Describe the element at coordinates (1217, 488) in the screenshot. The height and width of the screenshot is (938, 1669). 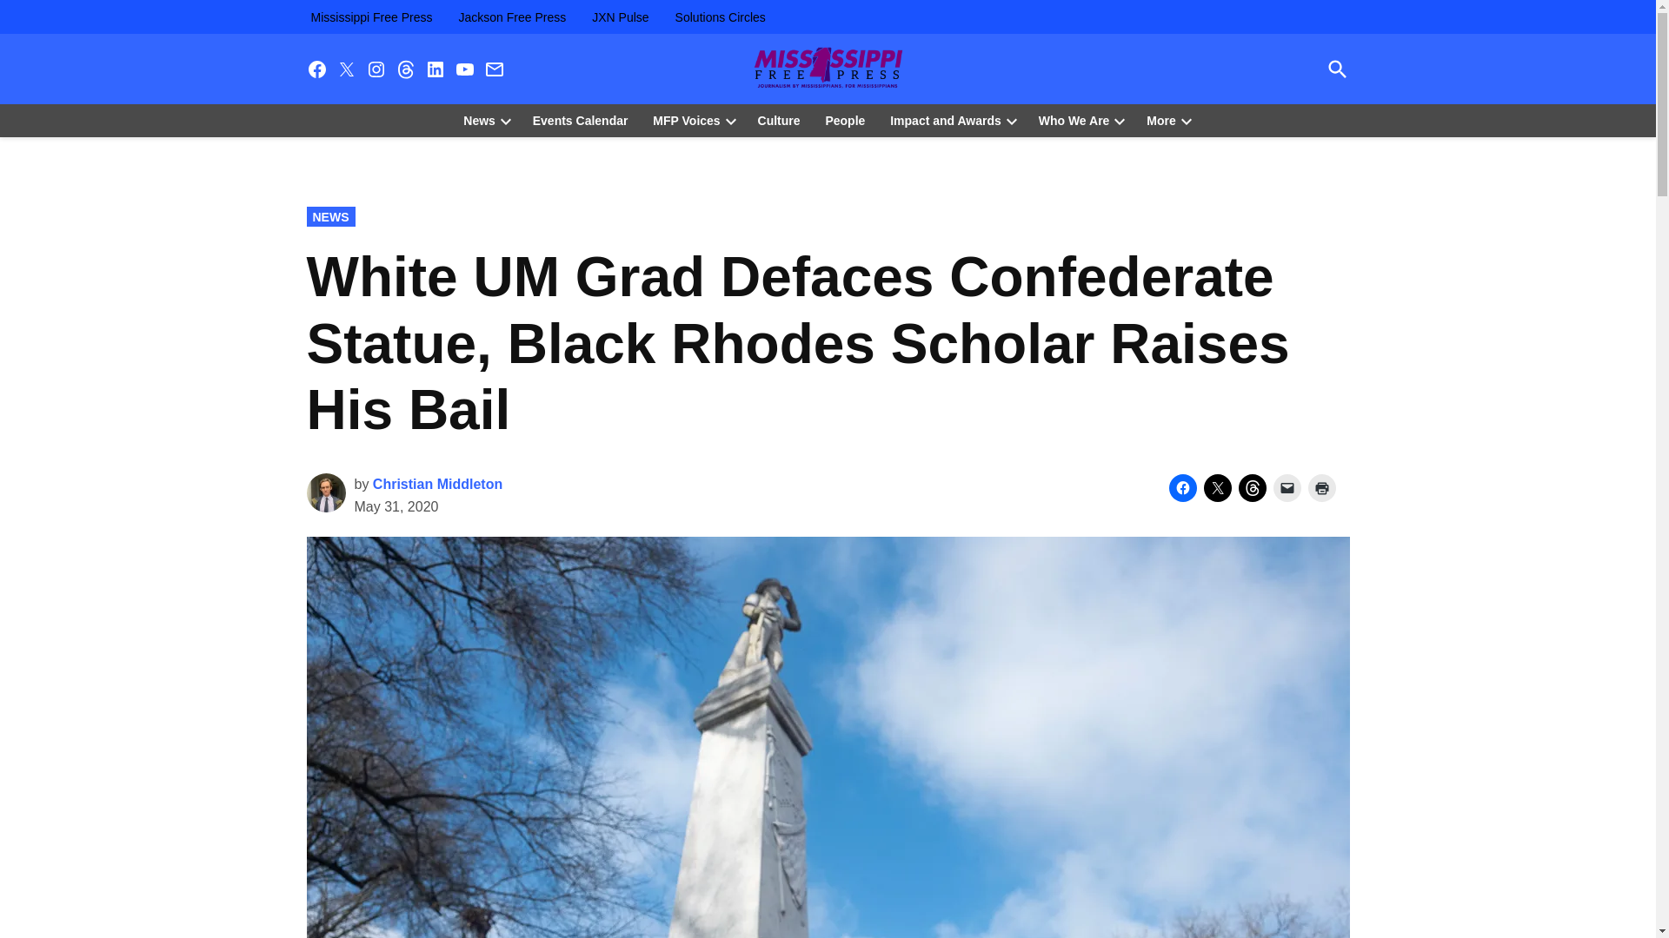
I see `Click to share on X` at that location.